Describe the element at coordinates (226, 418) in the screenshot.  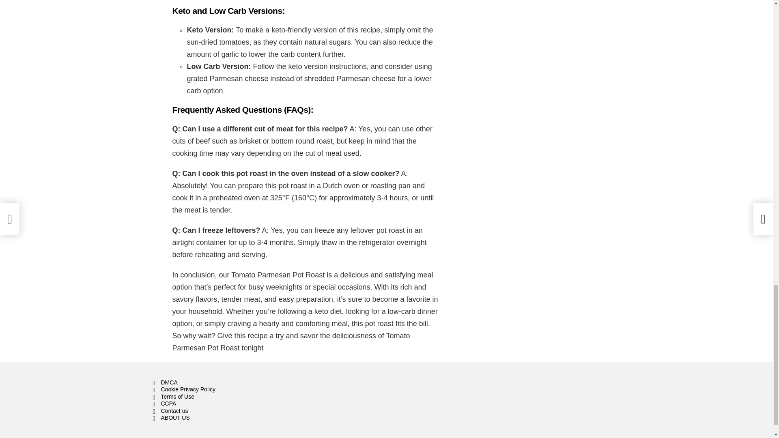
I see `ABOUT US` at that location.